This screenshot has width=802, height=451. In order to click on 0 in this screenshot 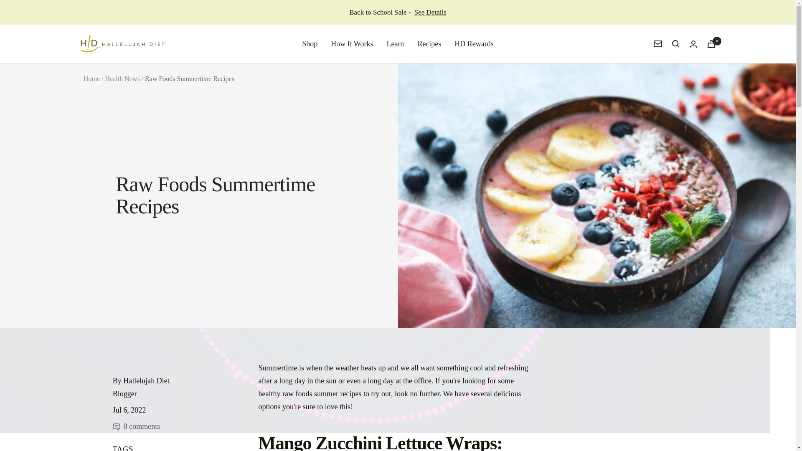, I will do `click(711, 44)`.